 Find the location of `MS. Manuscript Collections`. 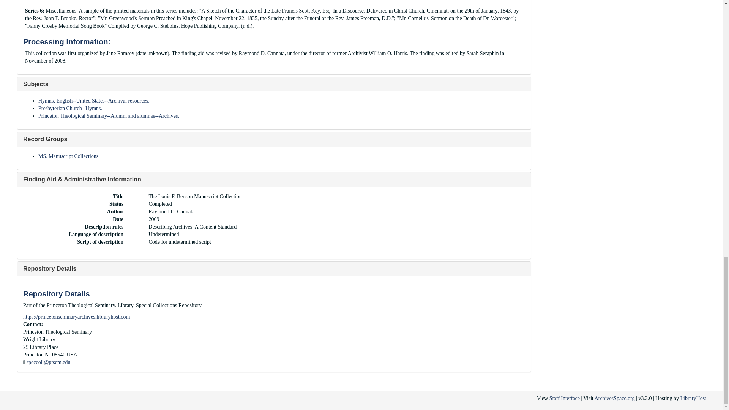

MS. Manuscript Collections is located at coordinates (68, 156).